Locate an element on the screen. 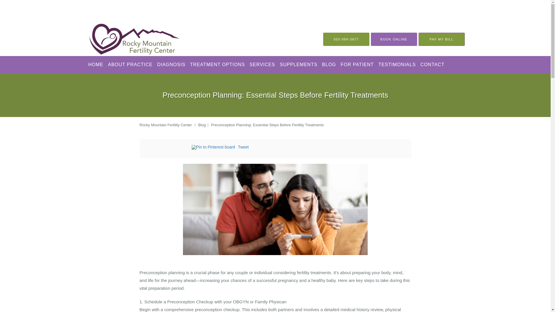 This screenshot has width=555, height=312. ABOUT PRACTICE is located at coordinates (130, 65).